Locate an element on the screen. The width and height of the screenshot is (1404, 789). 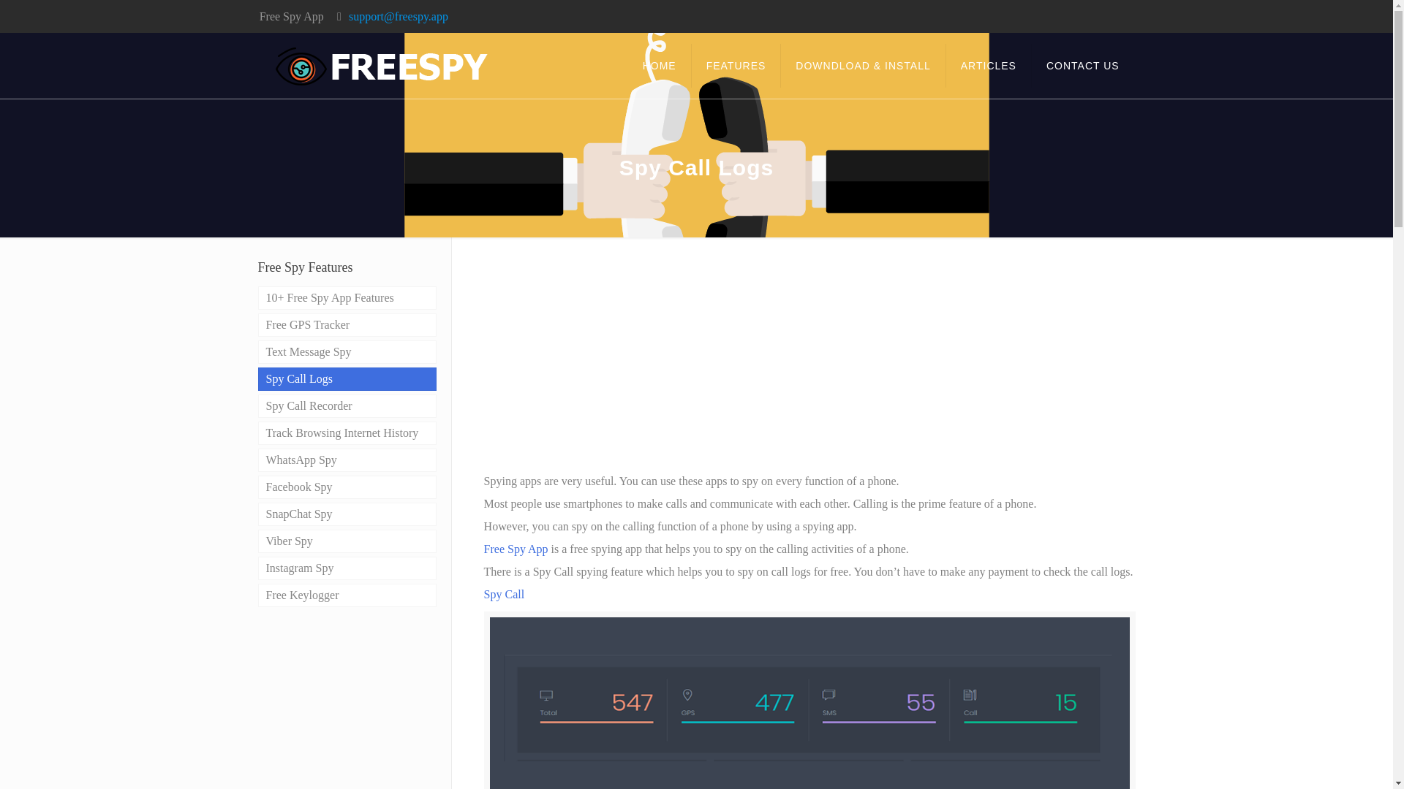
FreeSpy is located at coordinates (381, 66).